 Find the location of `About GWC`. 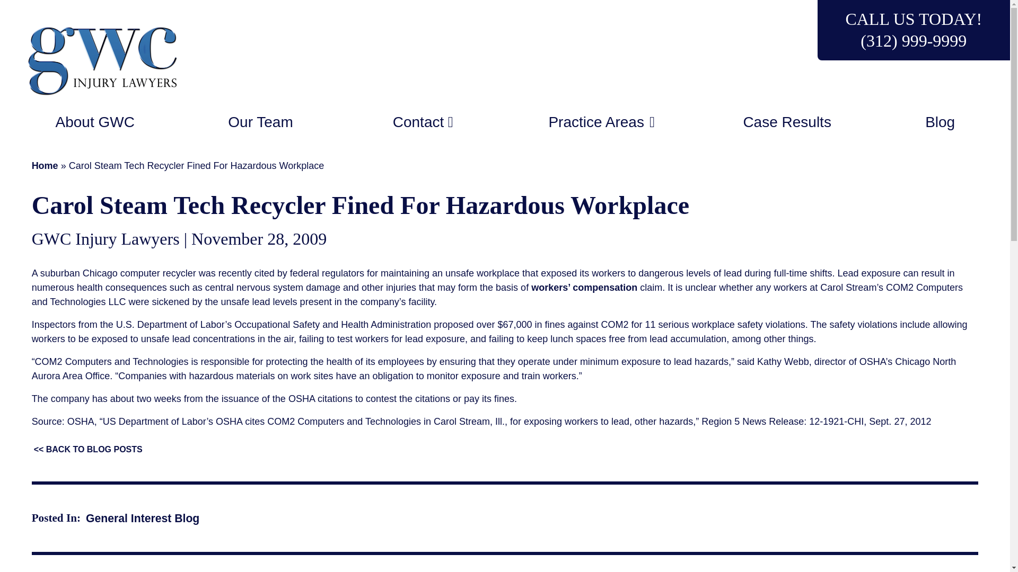

About GWC is located at coordinates (95, 122).